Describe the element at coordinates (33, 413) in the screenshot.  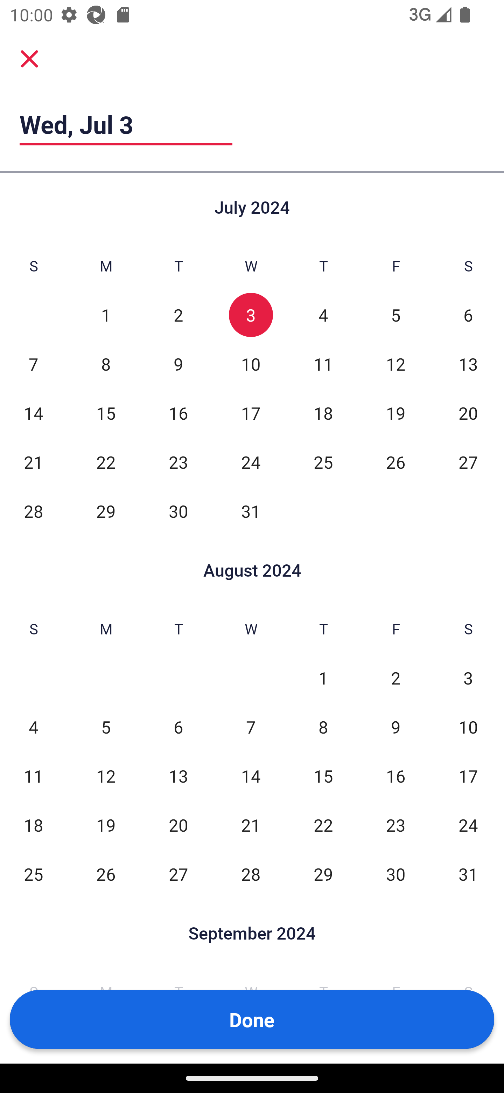
I see `14 Sun, Jul 14, Not Selected` at that location.